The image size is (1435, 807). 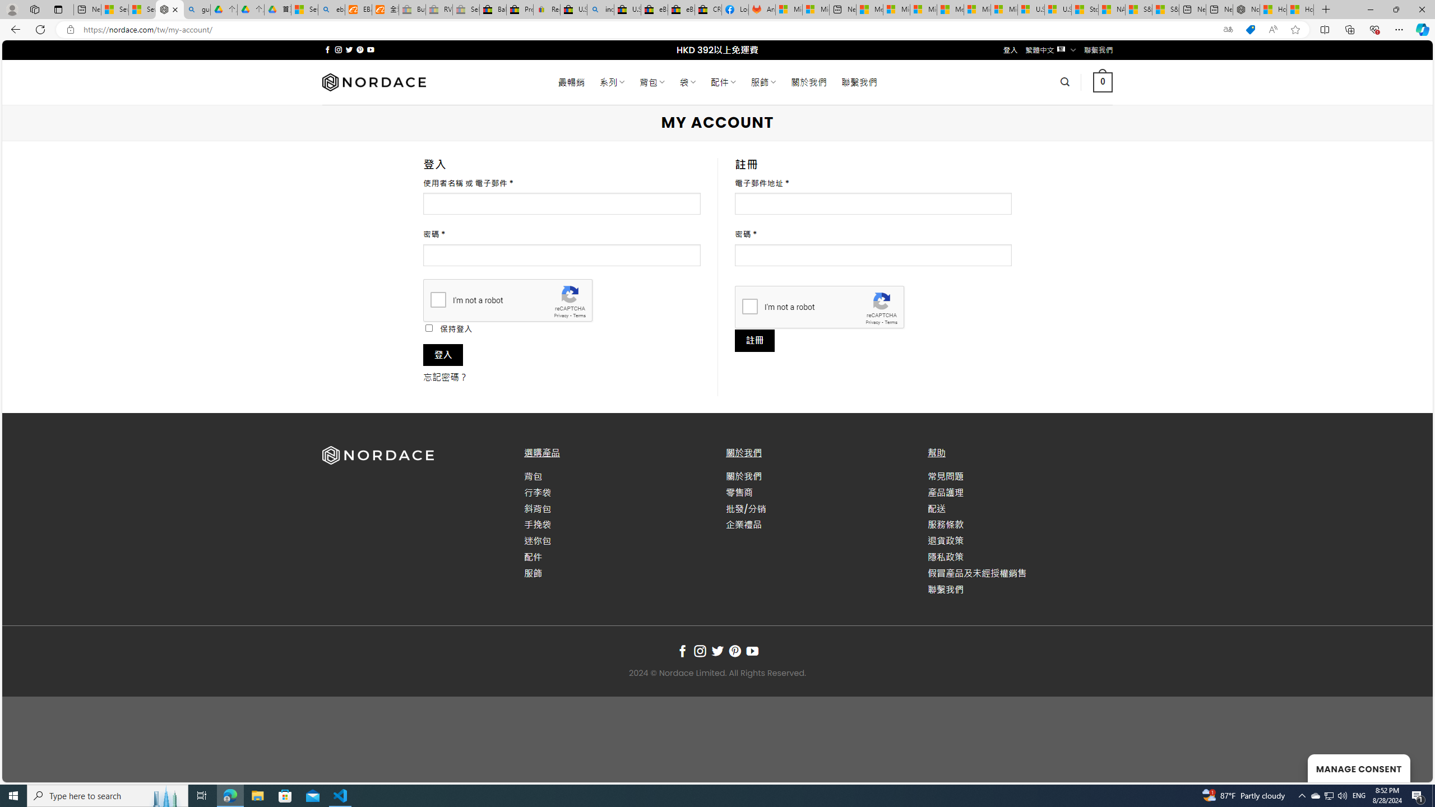 I want to click on Follow on YouTube, so click(x=752, y=651).